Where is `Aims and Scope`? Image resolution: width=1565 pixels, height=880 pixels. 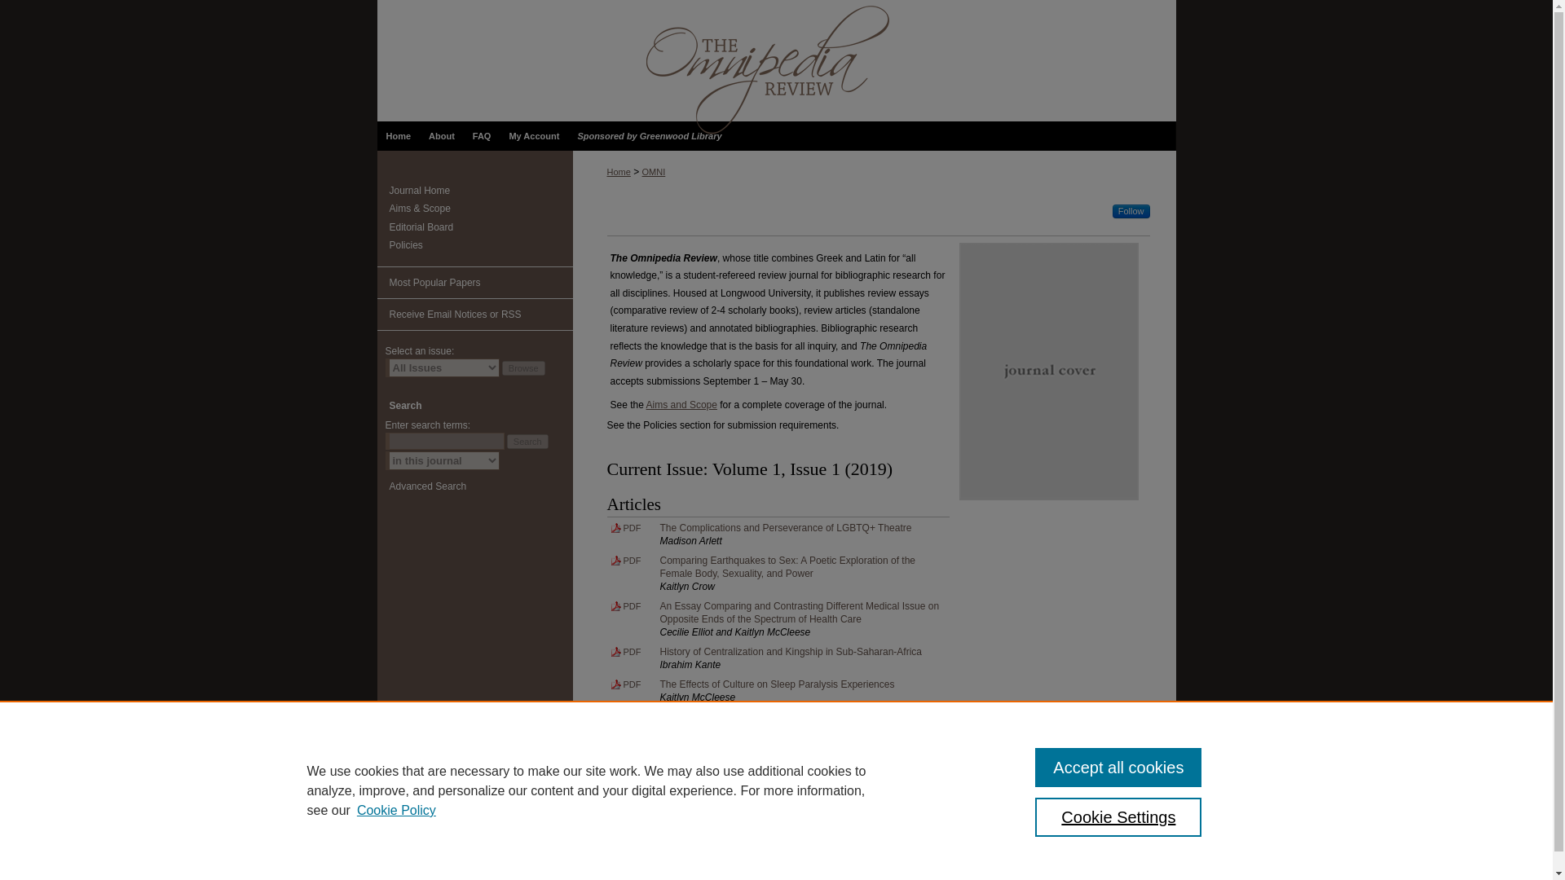 Aims and Scope is located at coordinates (681, 405).